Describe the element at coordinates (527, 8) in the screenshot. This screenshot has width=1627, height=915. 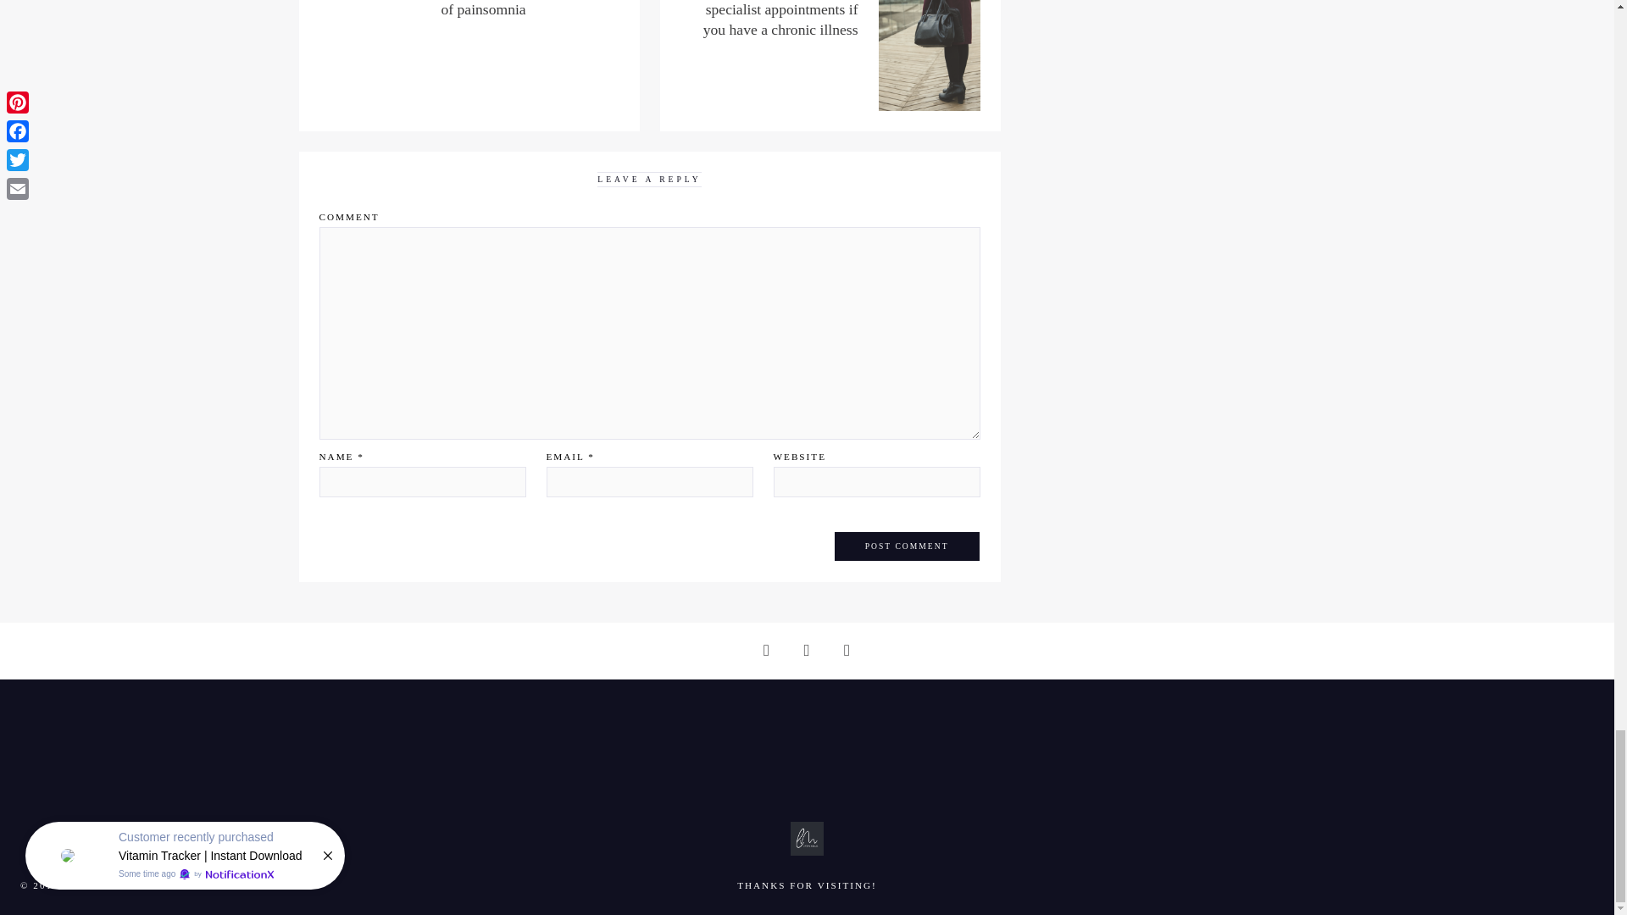
I see `Tips for managing symptoms of painsomnia` at that location.